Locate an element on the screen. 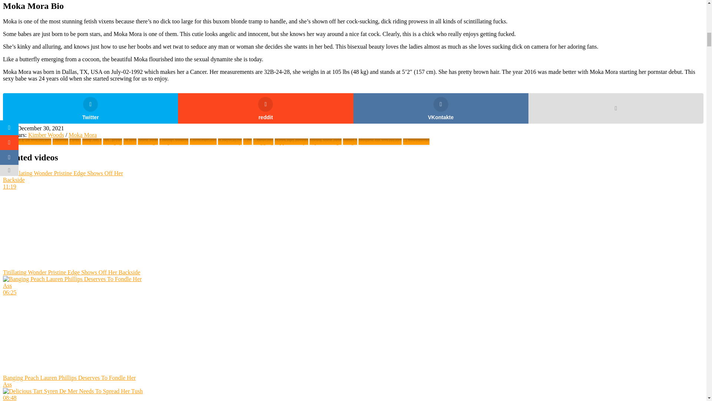 This screenshot has width=712, height=401. ffm is located at coordinates (248, 141).